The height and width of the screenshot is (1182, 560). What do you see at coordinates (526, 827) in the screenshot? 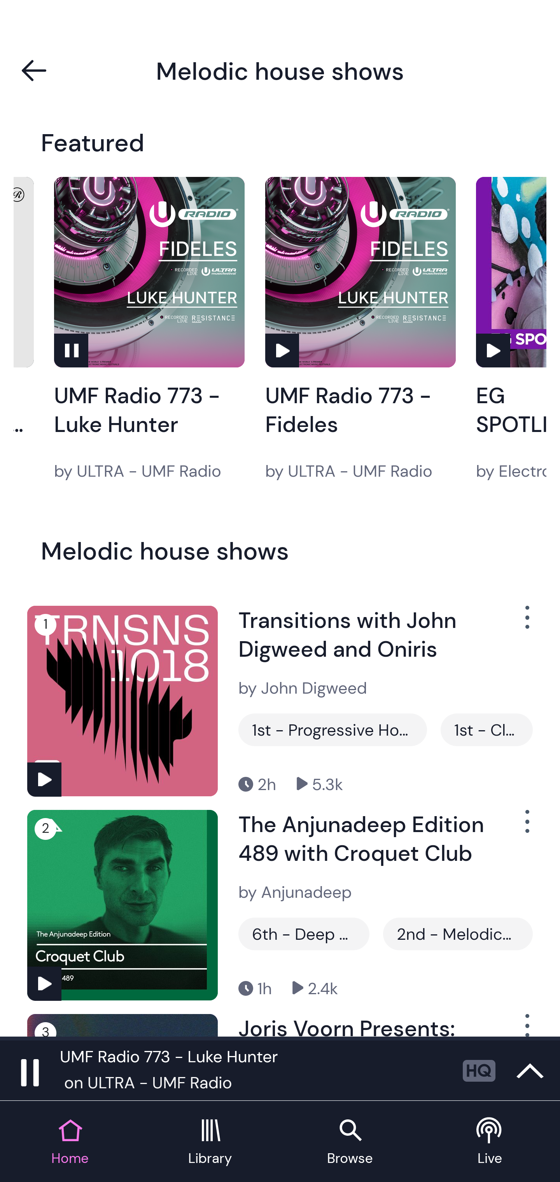
I see `Show Options Menu Button` at bounding box center [526, 827].